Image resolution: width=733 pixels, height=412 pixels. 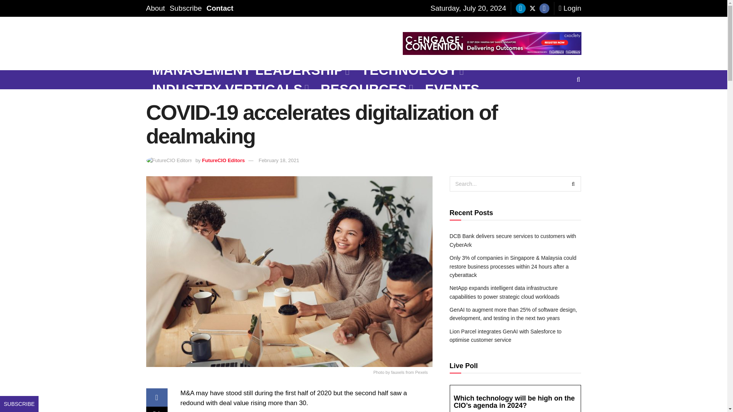 What do you see at coordinates (412, 70) in the screenshot?
I see `TECHNOLOGY` at bounding box center [412, 70].